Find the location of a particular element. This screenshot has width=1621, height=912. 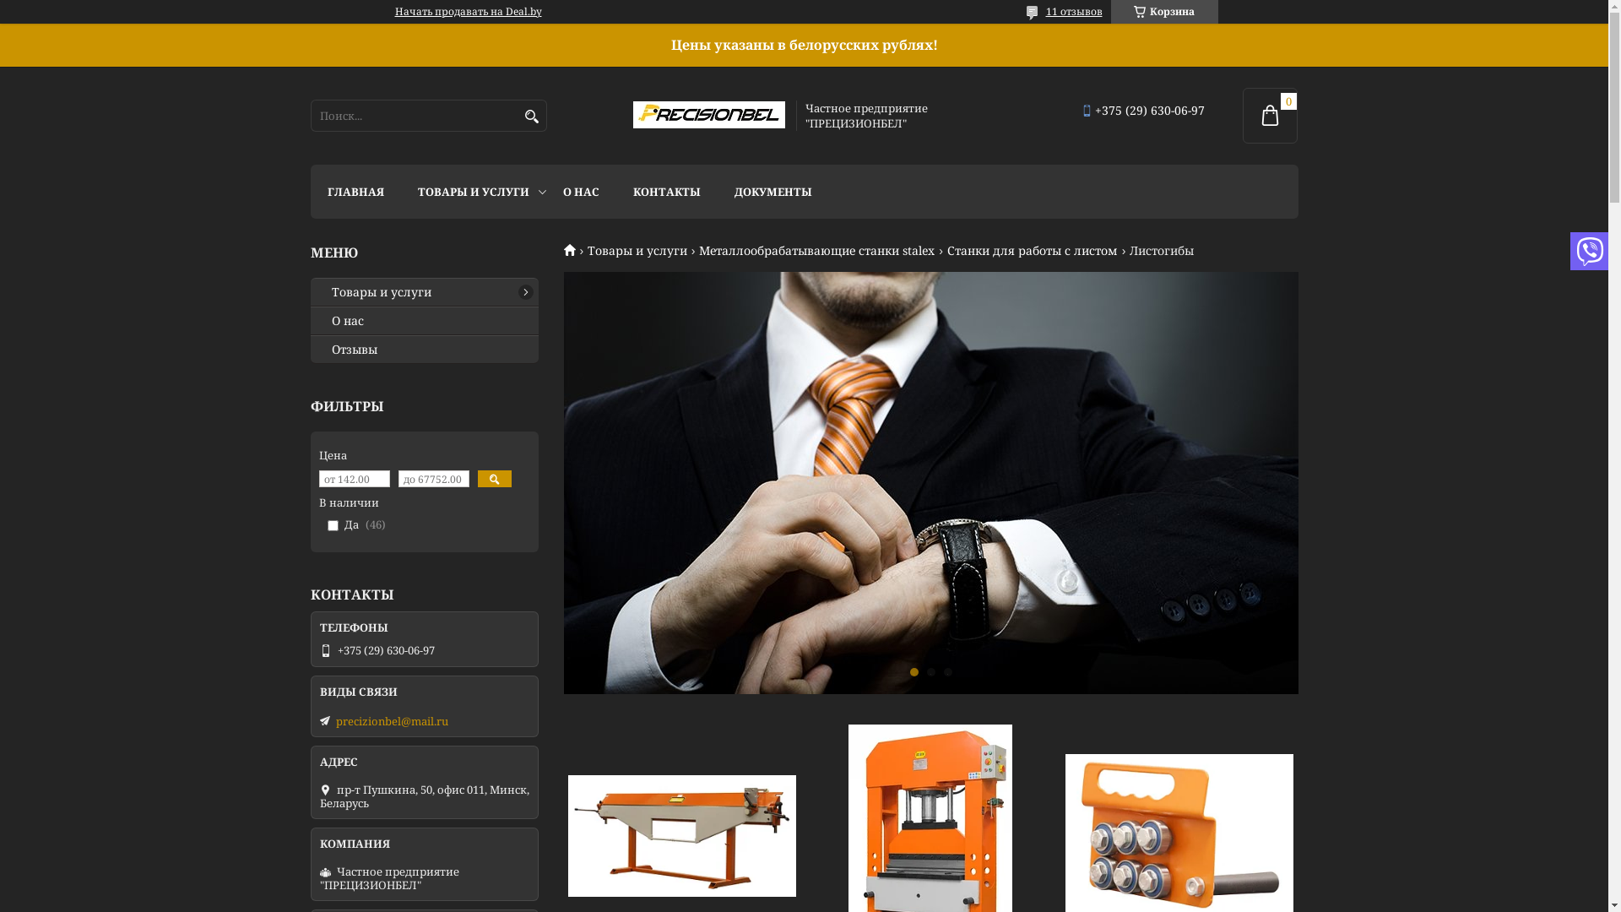

precizionbel@mail.ru is located at coordinates (392, 721).